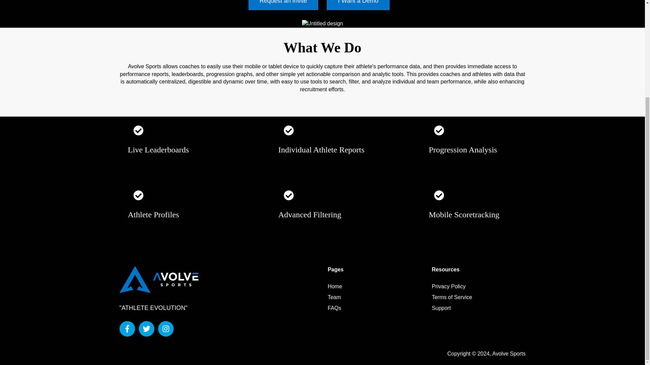  Describe the element at coordinates (452, 297) in the screenshot. I see `Terms of Service` at that location.